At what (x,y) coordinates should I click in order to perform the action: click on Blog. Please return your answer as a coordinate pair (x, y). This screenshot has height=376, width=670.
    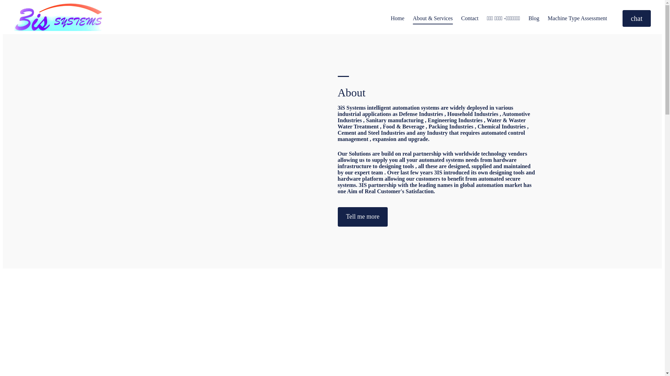
    Looking at the image, I should click on (534, 18).